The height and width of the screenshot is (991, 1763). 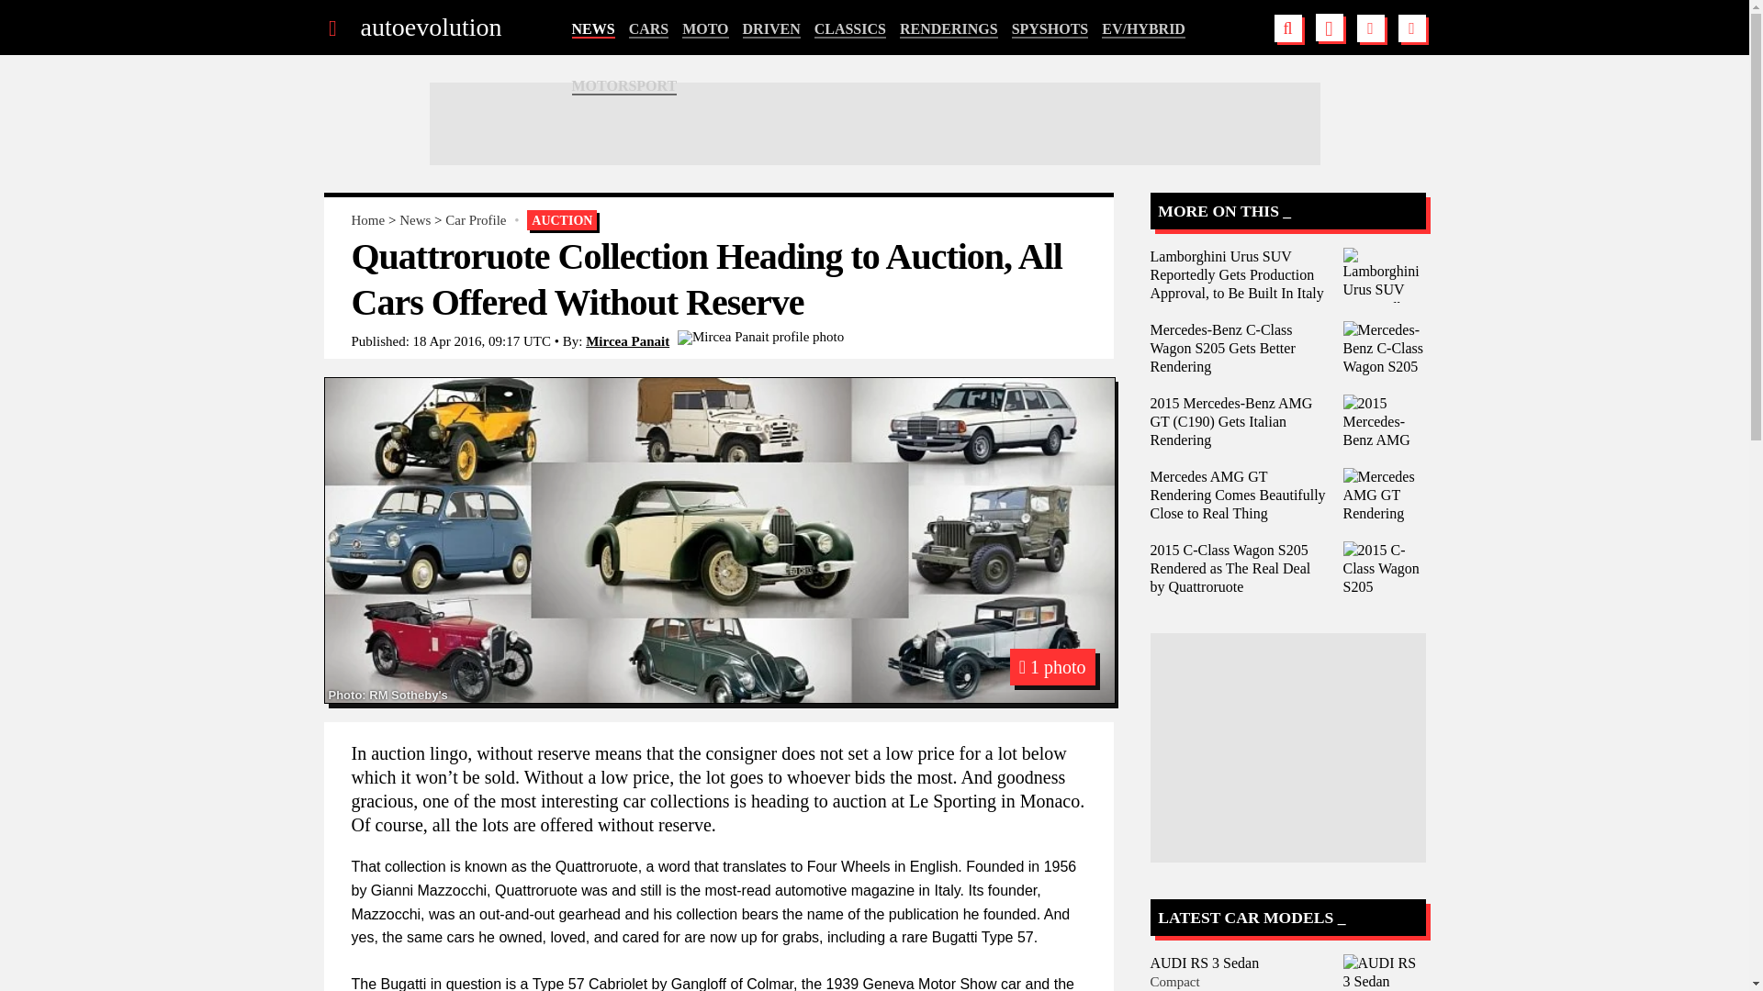 What do you see at coordinates (948, 29) in the screenshot?
I see `RENDERINGS` at bounding box center [948, 29].